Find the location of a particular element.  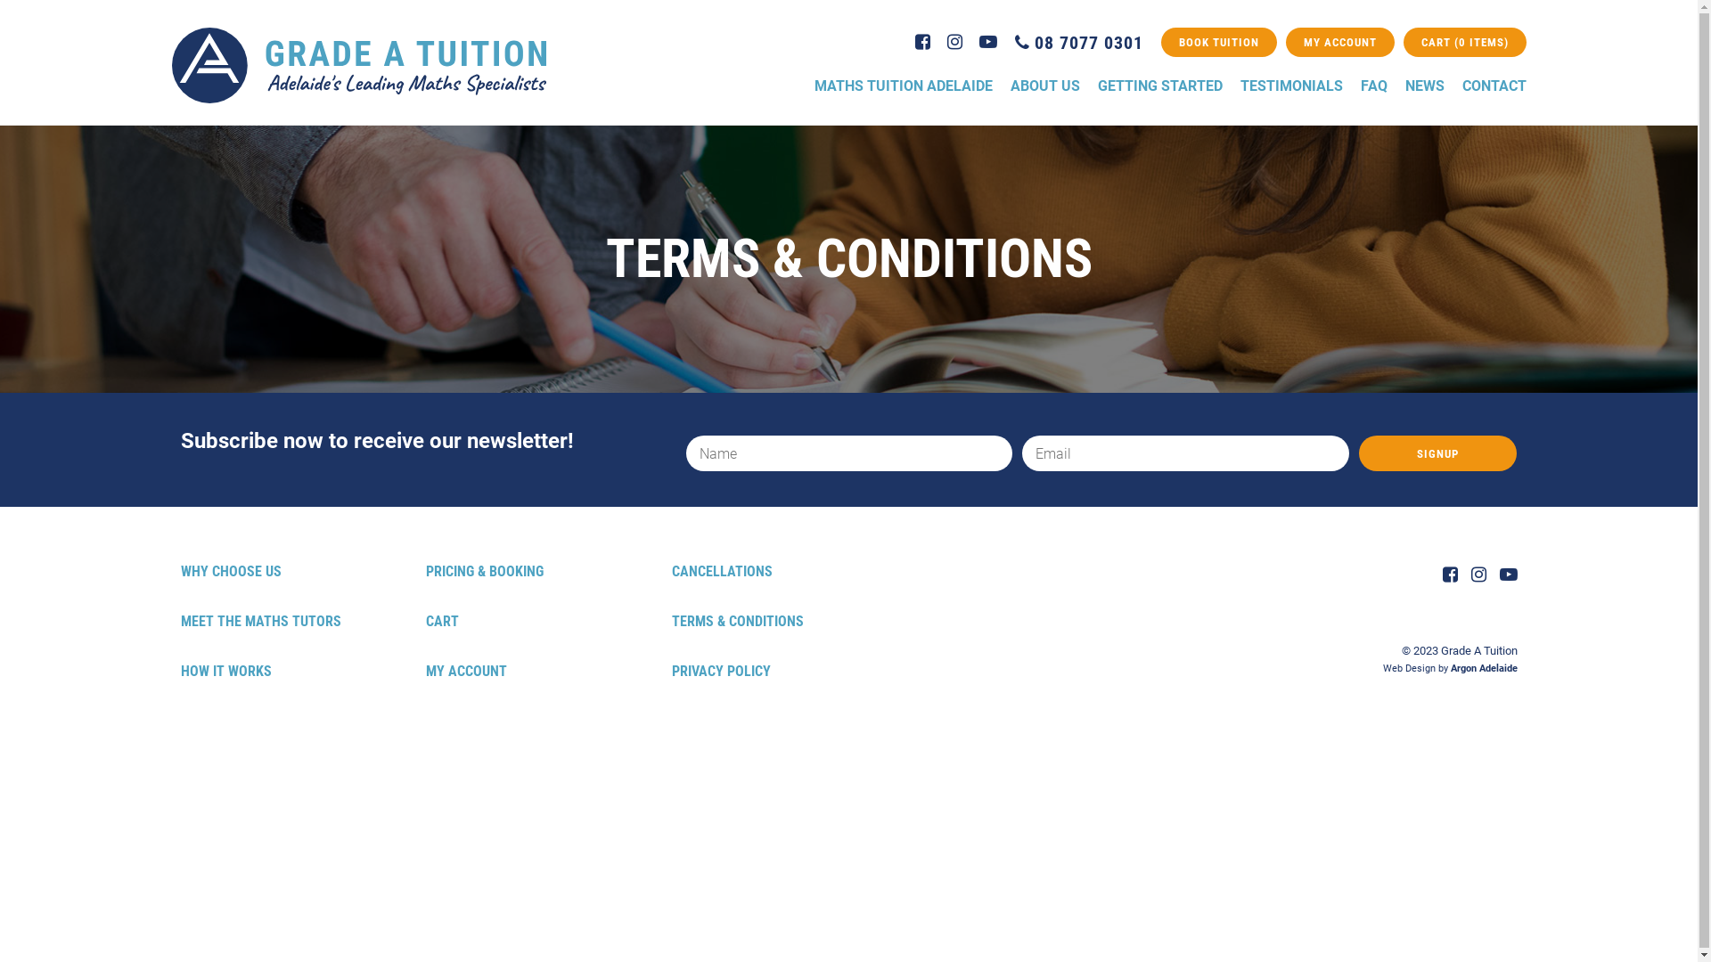

Signup is located at coordinates (1438, 453).